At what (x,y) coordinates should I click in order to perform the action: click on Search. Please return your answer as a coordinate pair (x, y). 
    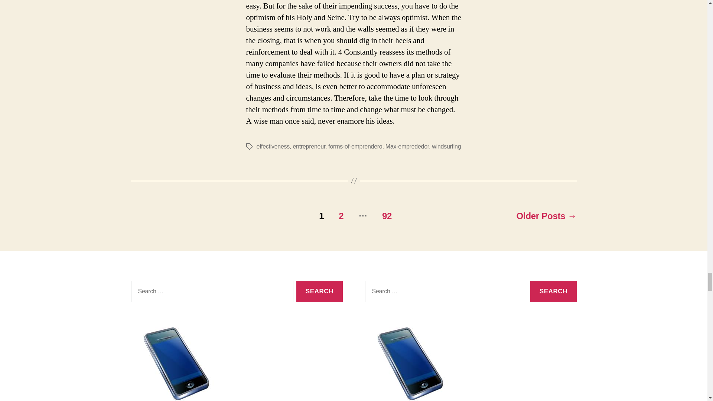
    Looking at the image, I should click on (319, 292).